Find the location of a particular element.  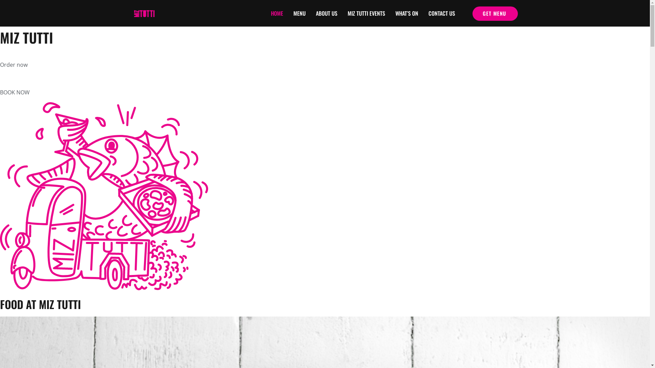

BOOK NOW is located at coordinates (15, 97).